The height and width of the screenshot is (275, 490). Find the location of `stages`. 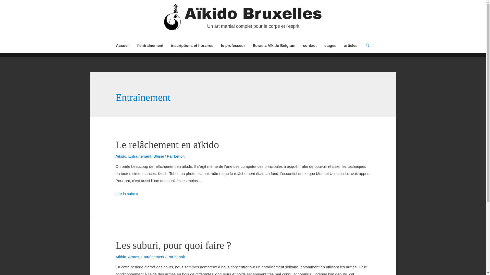

stages is located at coordinates (330, 46).